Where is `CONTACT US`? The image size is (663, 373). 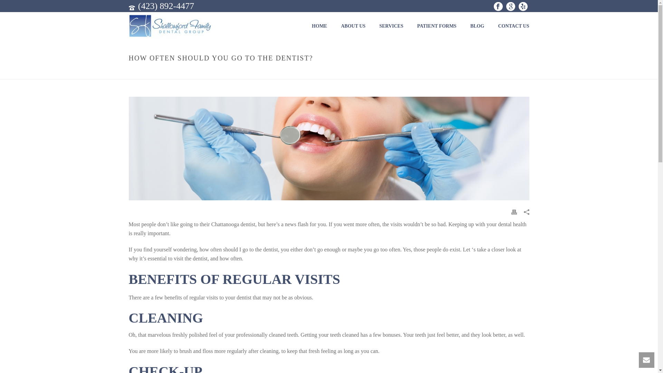 CONTACT US is located at coordinates (513, 26).